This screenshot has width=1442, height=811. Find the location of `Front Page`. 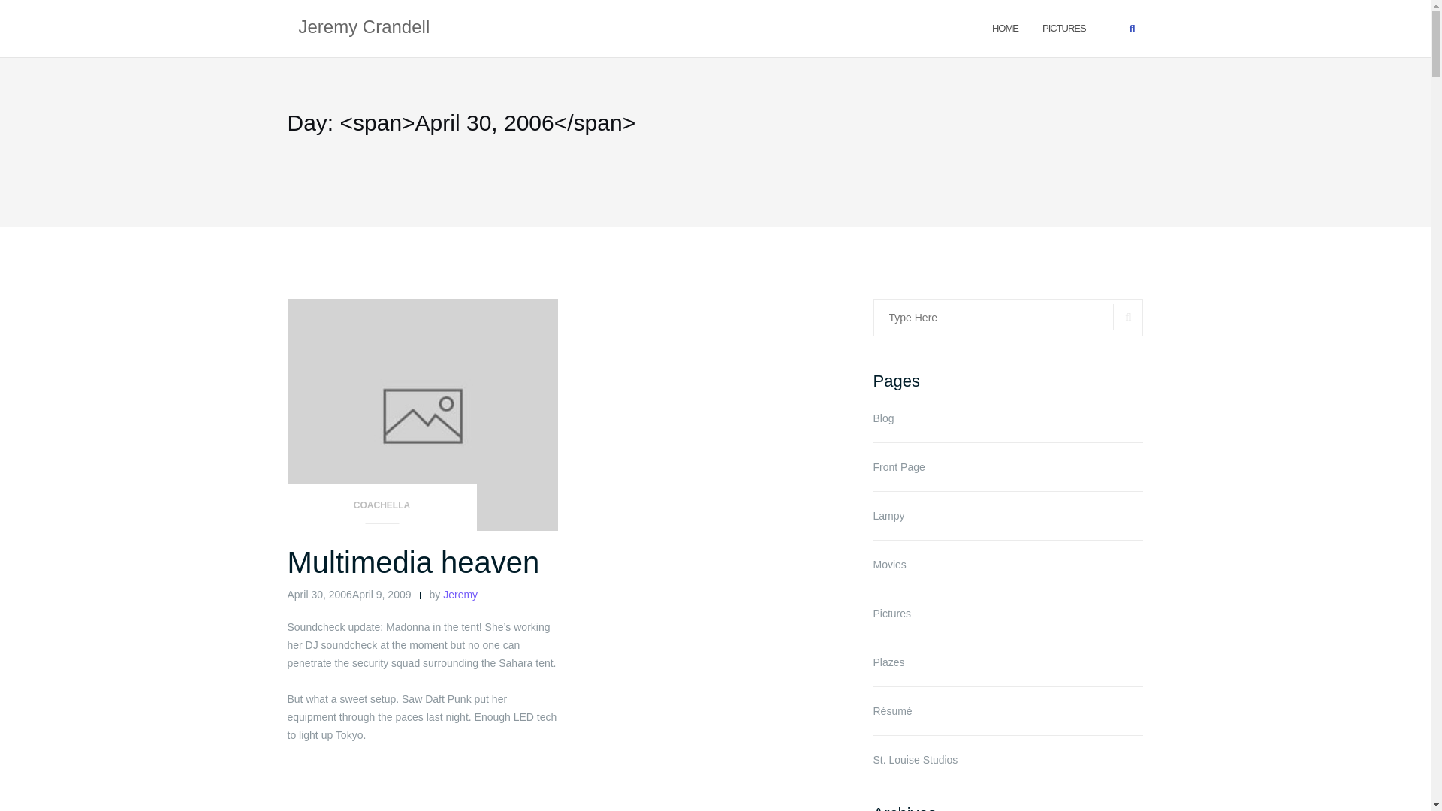

Front Page is located at coordinates (898, 467).